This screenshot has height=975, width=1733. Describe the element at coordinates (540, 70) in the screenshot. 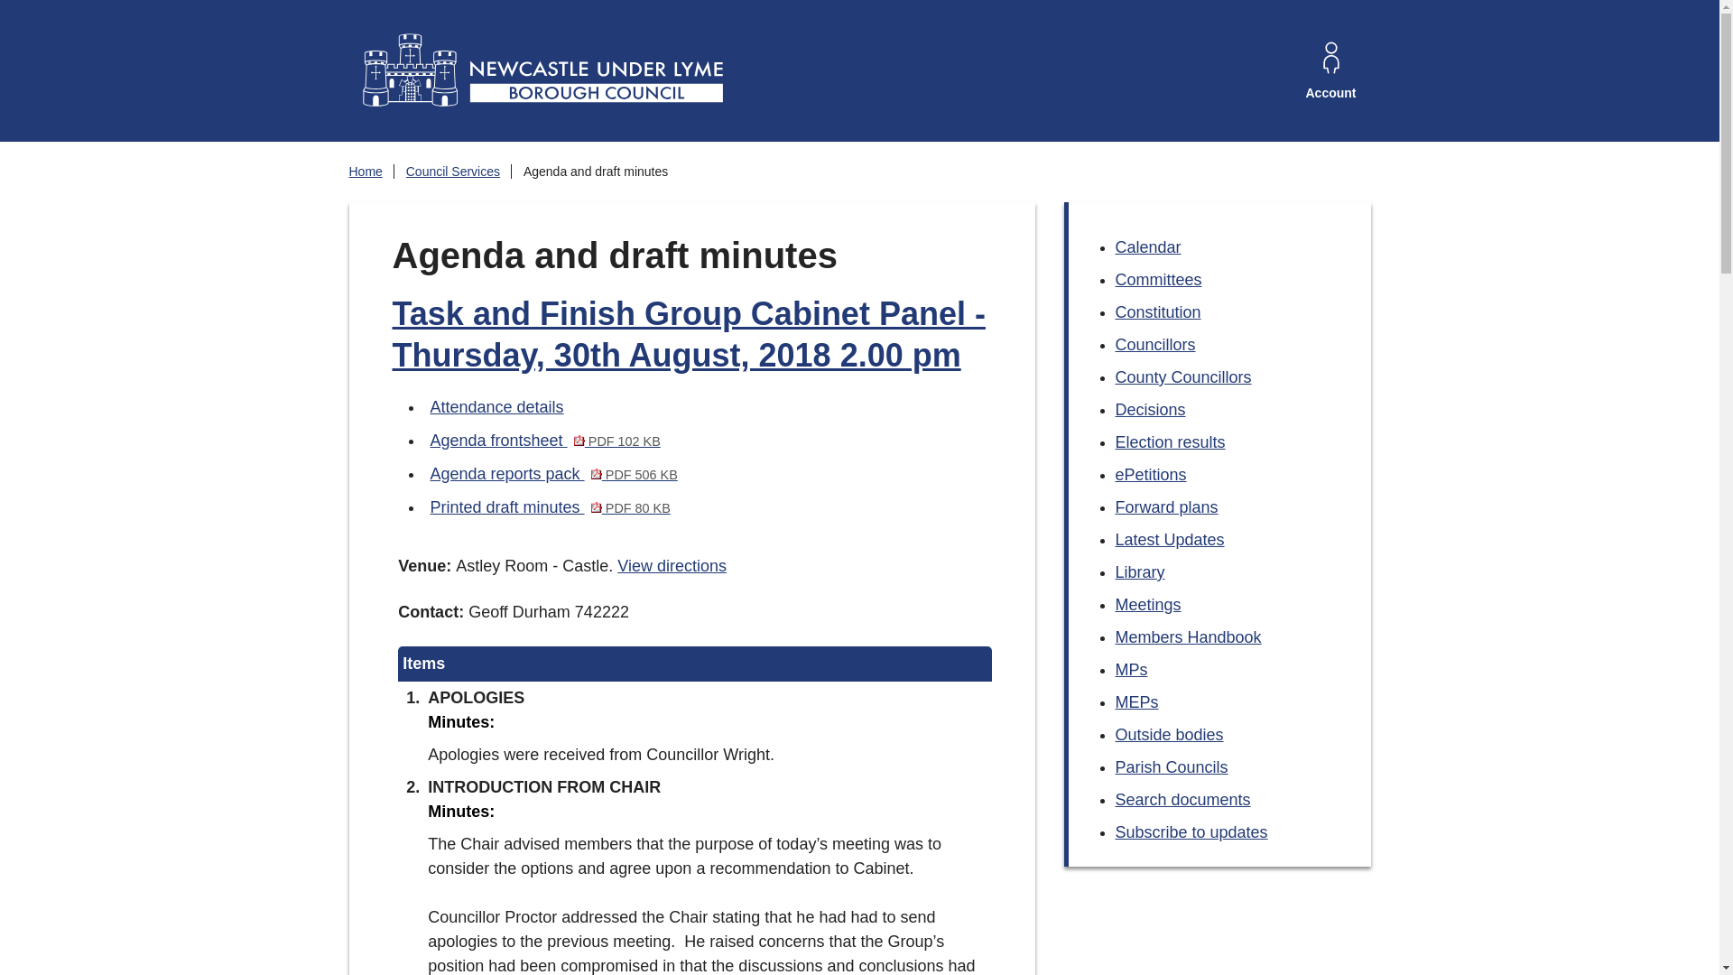

I see `Newcastle-under-Lyme Borough Council Home Page` at that location.